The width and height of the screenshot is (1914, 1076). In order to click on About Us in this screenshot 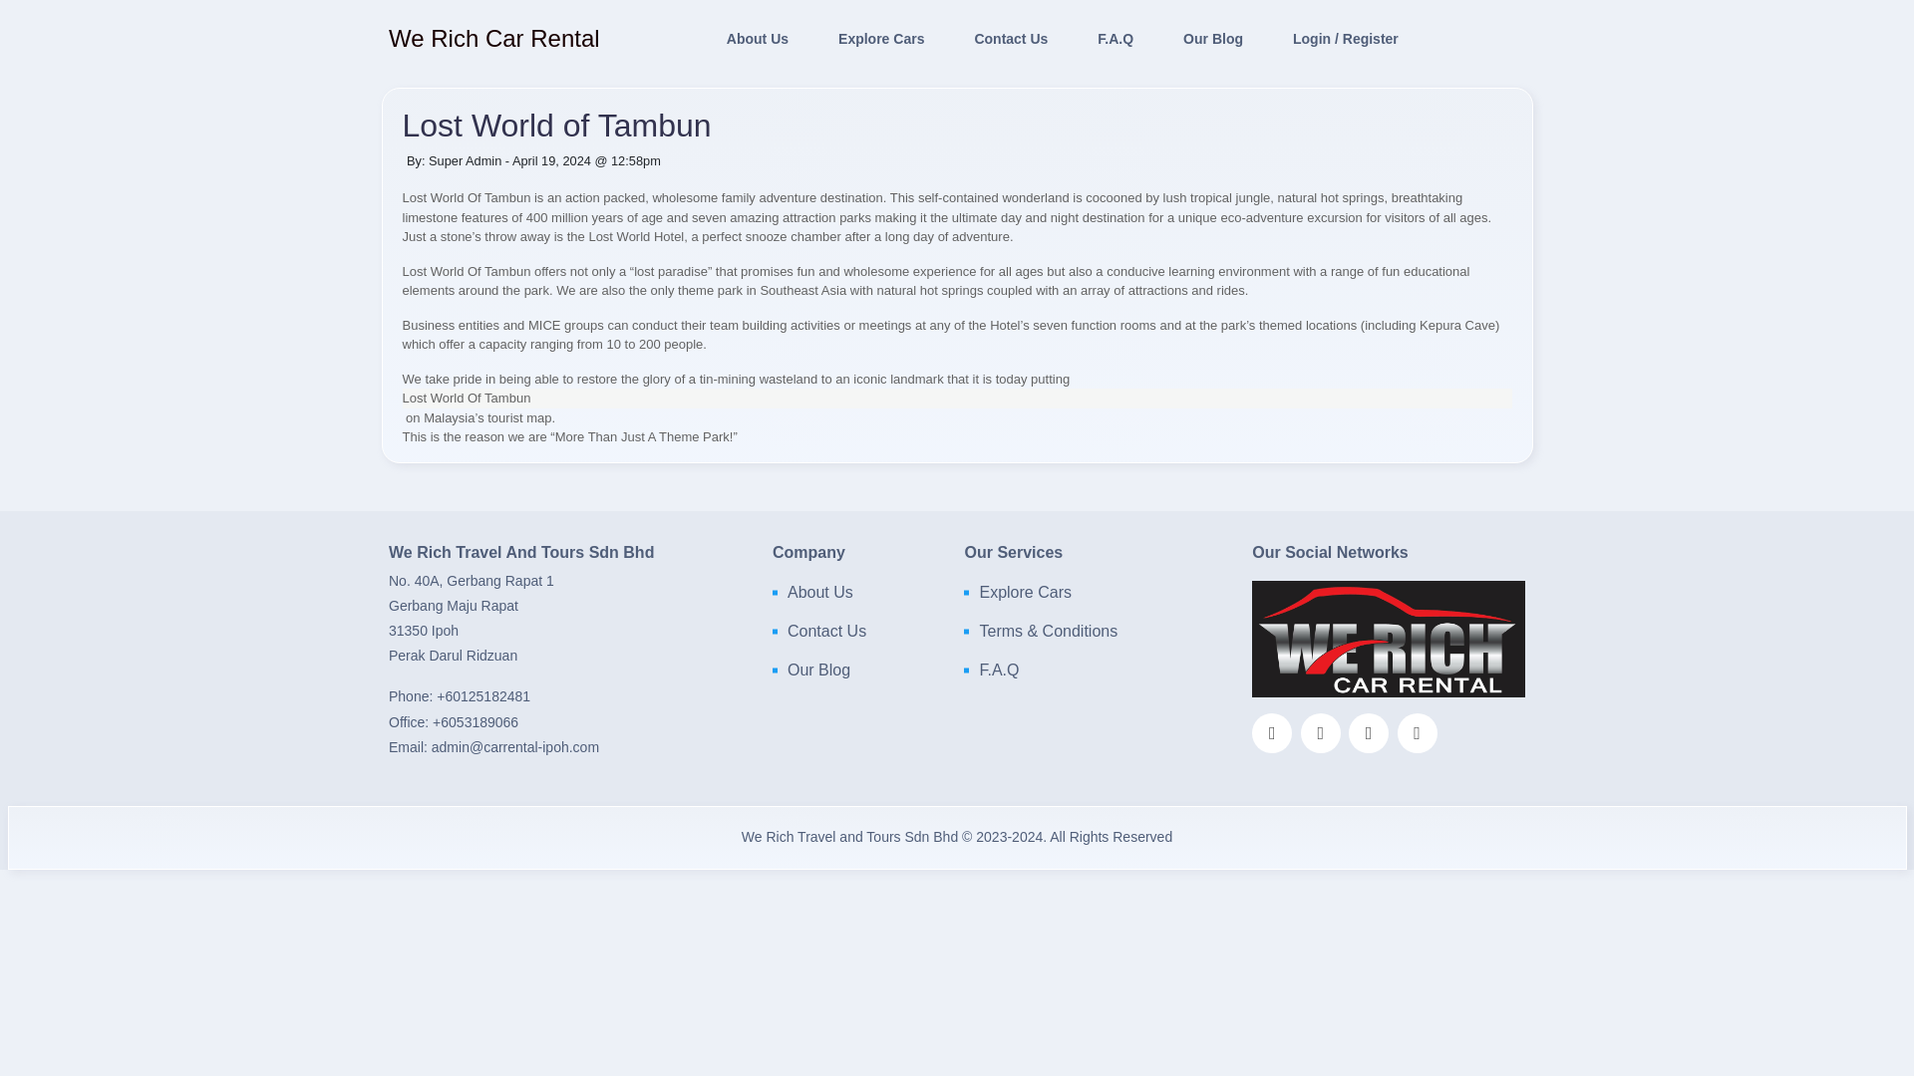, I will do `click(758, 39)`.